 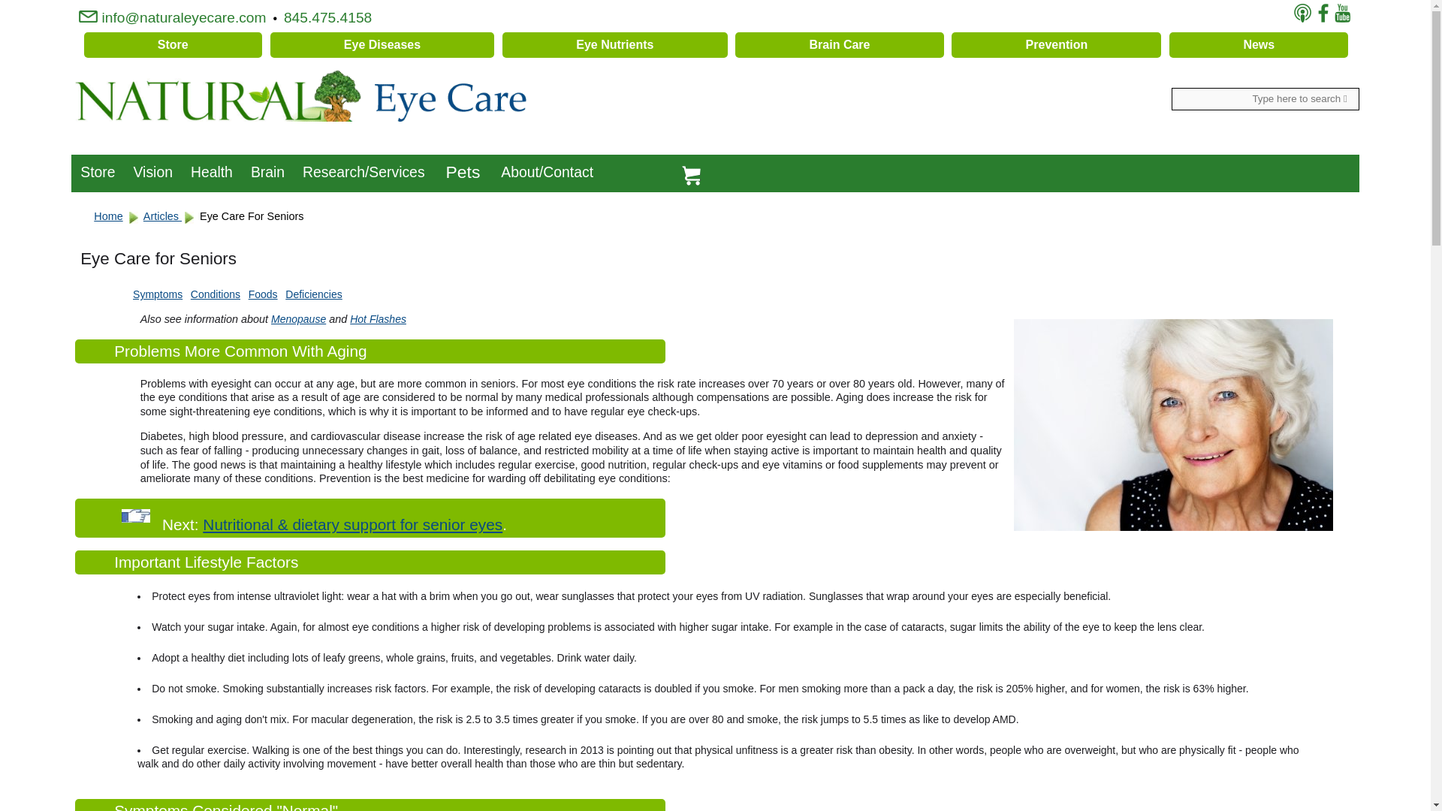 What do you see at coordinates (1304, 14) in the screenshot?
I see `Podcasts` at bounding box center [1304, 14].